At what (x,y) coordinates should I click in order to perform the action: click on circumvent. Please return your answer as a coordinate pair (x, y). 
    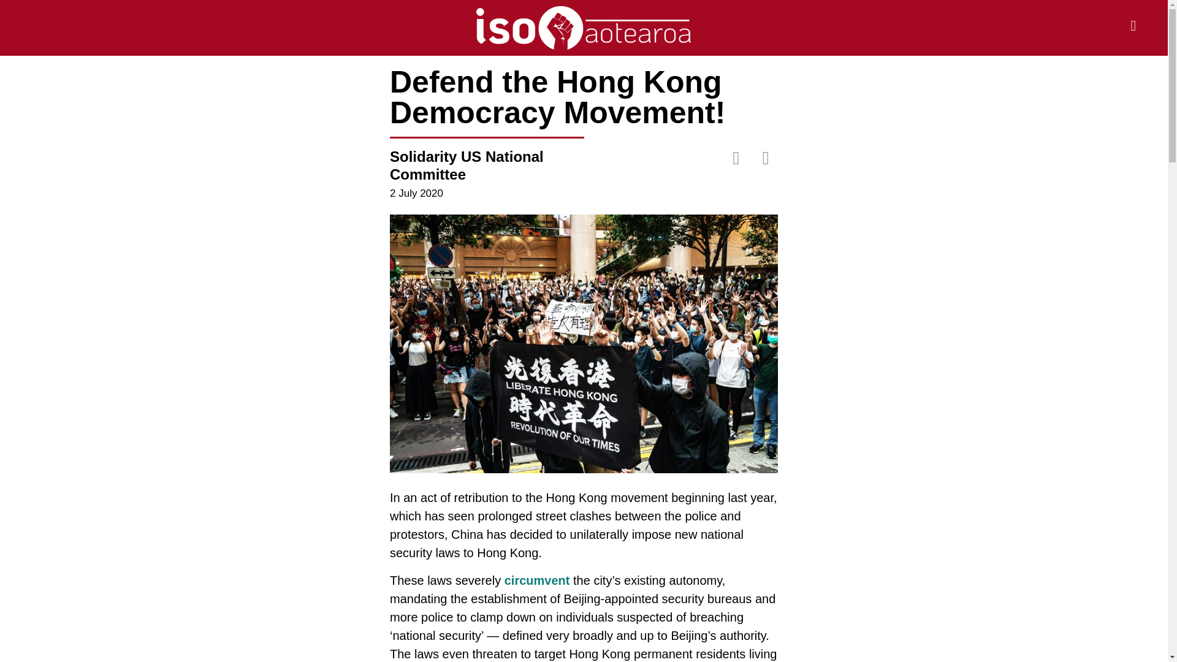
    Looking at the image, I should click on (537, 580).